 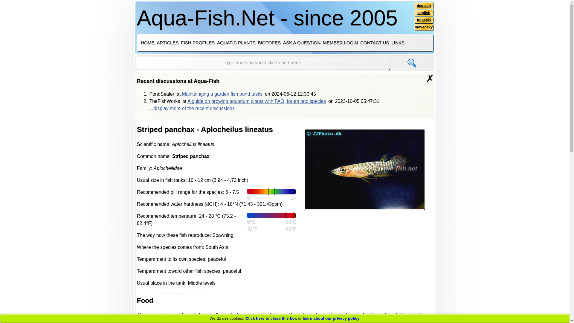 I want to click on Homepage of Aqua-Fish.Net, so click(x=147, y=42).